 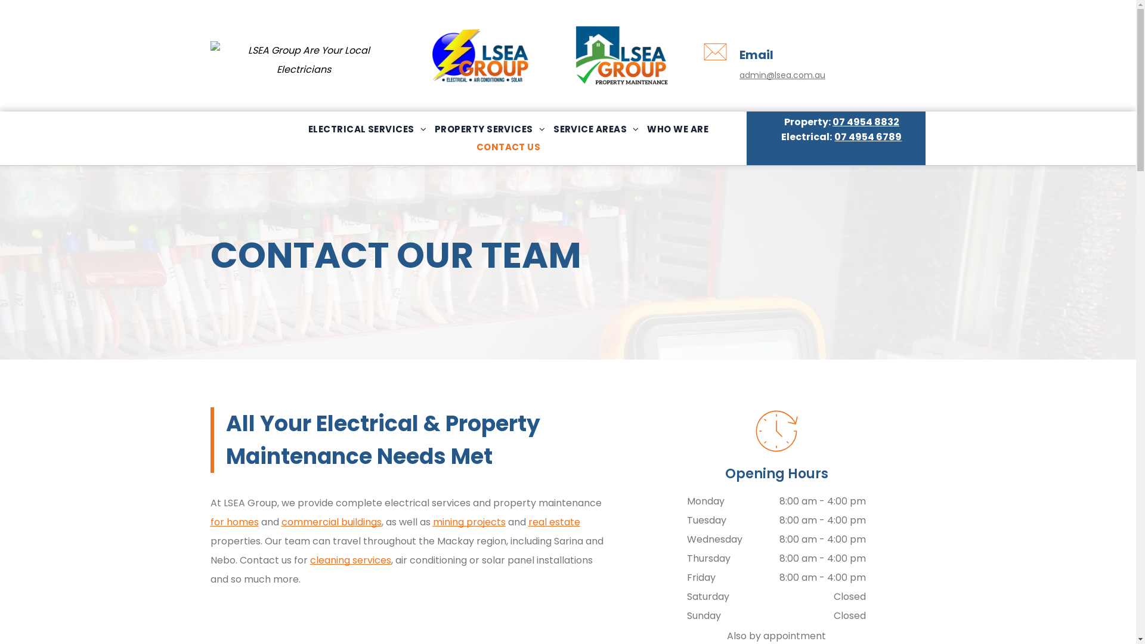 I want to click on SERVICE AREAS, so click(x=596, y=129).